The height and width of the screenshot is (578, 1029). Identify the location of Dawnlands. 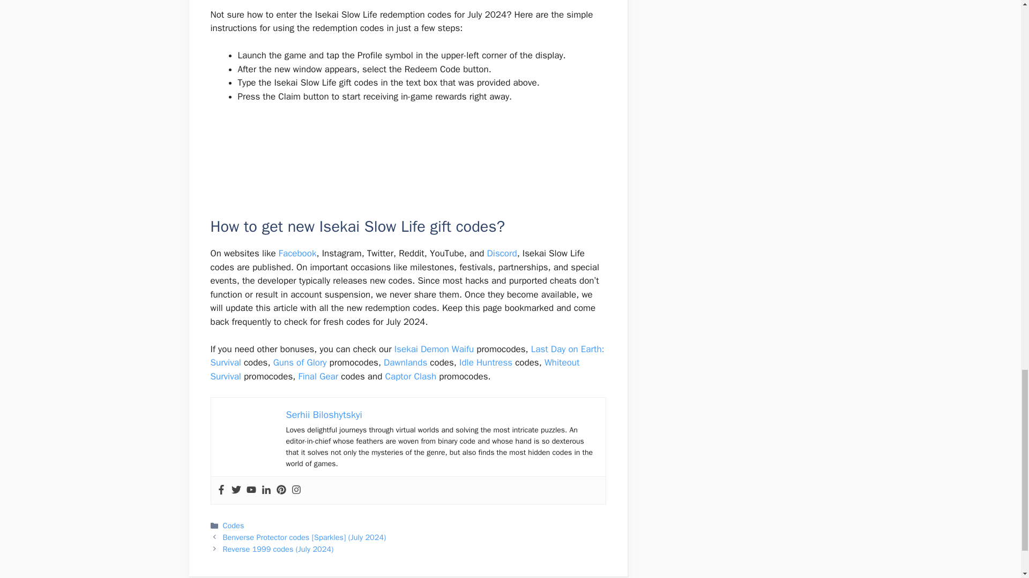
(405, 362).